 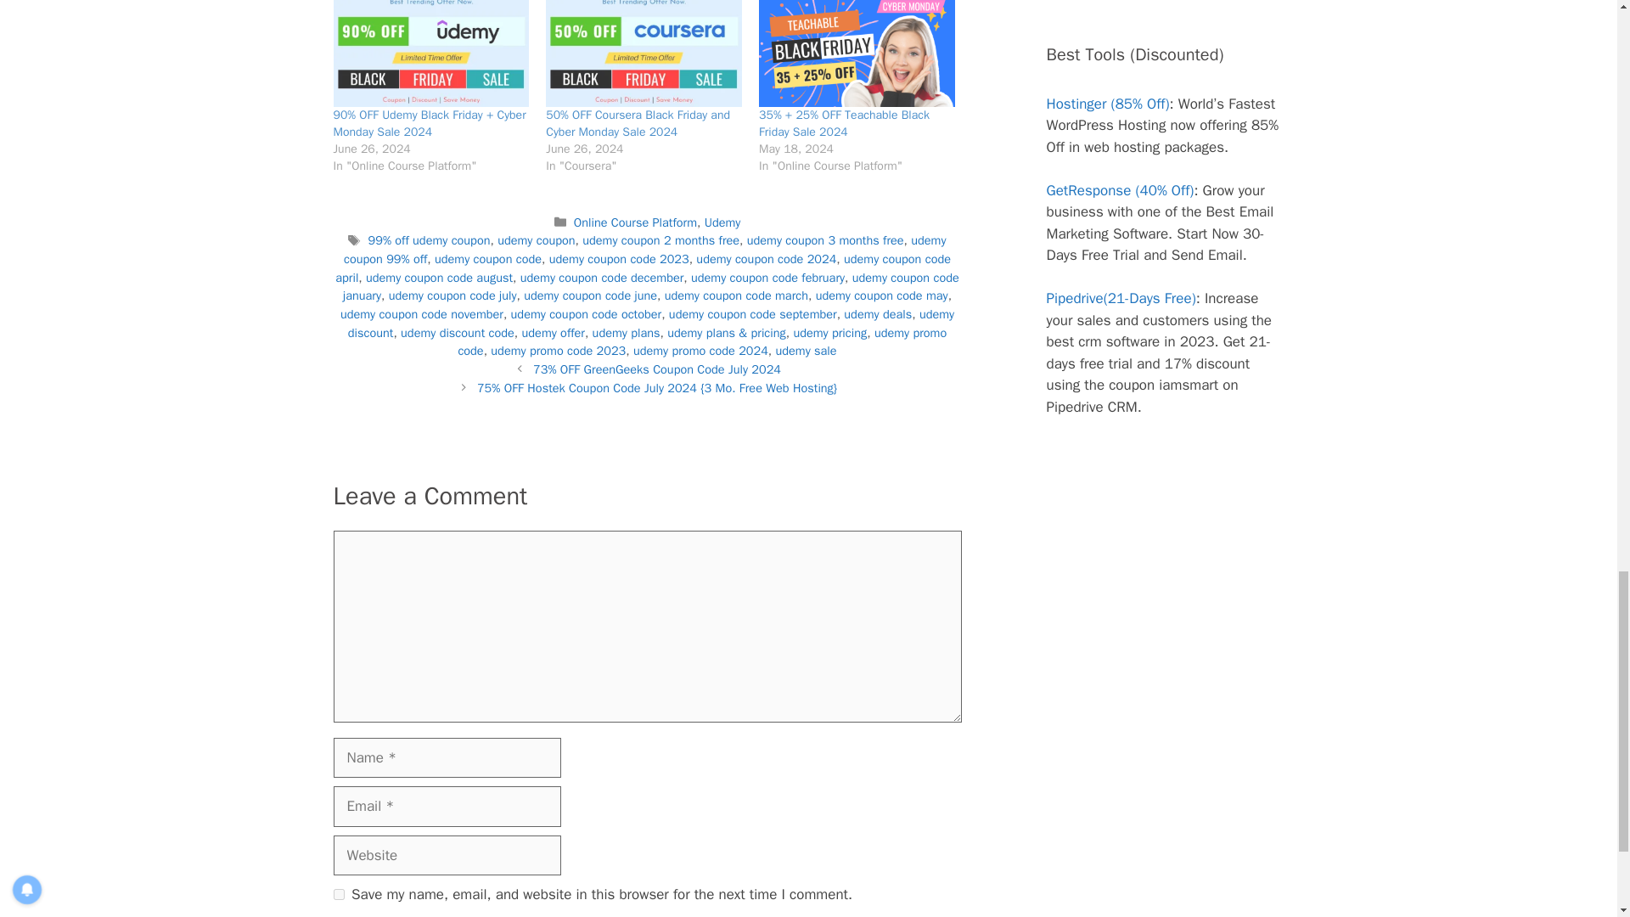 What do you see at coordinates (882, 295) in the screenshot?
I see `udemy coupon code may` at bounding box center [882, 295].